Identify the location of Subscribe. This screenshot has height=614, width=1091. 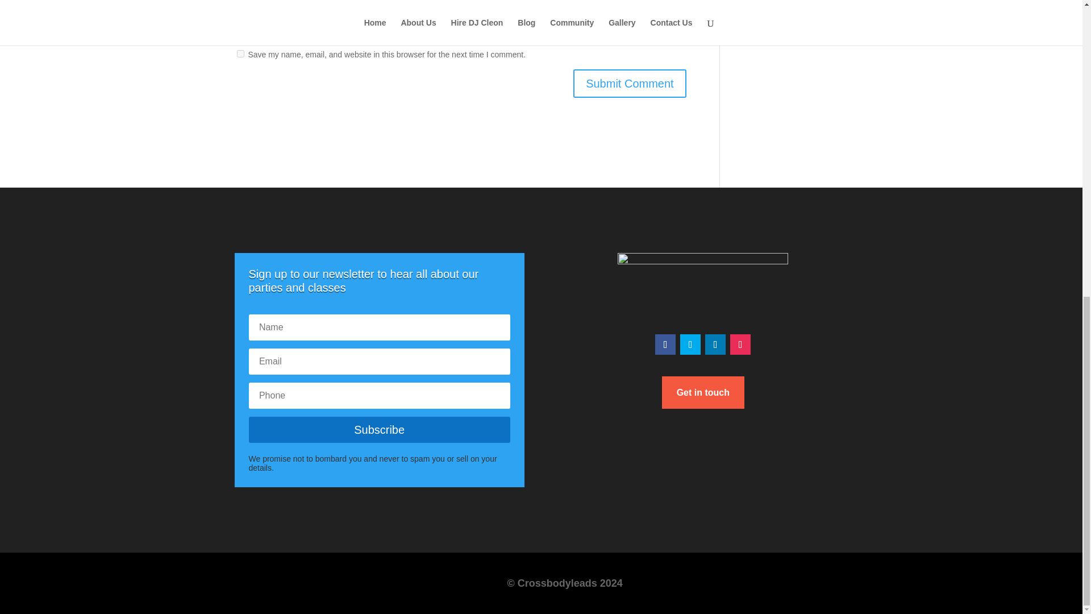
(380, 430).